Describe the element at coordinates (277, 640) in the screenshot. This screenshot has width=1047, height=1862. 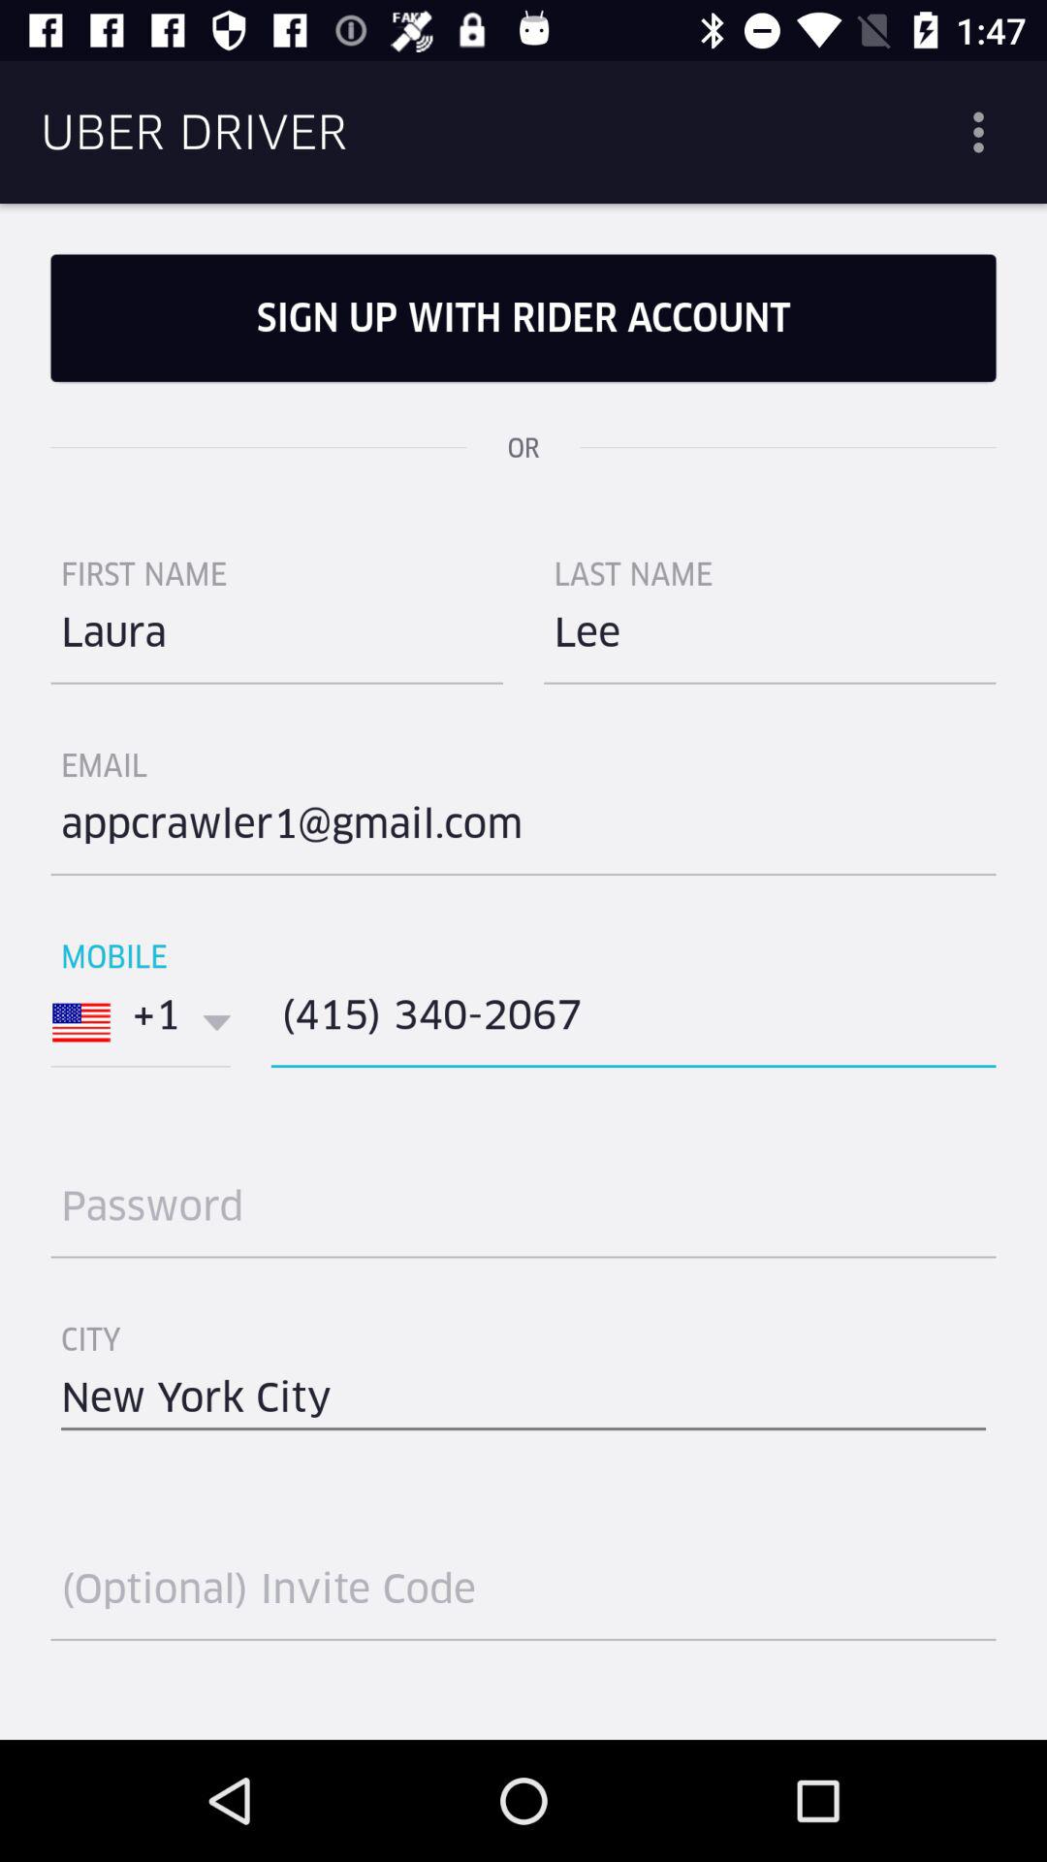
I see `flip to laura item` at that location.